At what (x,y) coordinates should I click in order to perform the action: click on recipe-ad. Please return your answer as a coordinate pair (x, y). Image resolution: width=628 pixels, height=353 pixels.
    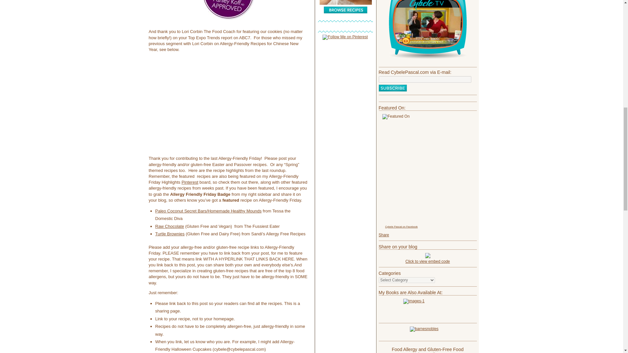
    Looking at the image, I should click on (345, 7).